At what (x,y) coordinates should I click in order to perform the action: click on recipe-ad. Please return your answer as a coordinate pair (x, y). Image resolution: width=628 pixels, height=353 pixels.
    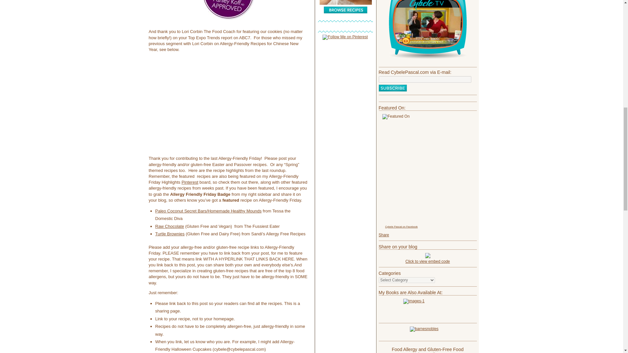
    Looking at the image, I should click on (345, 7).